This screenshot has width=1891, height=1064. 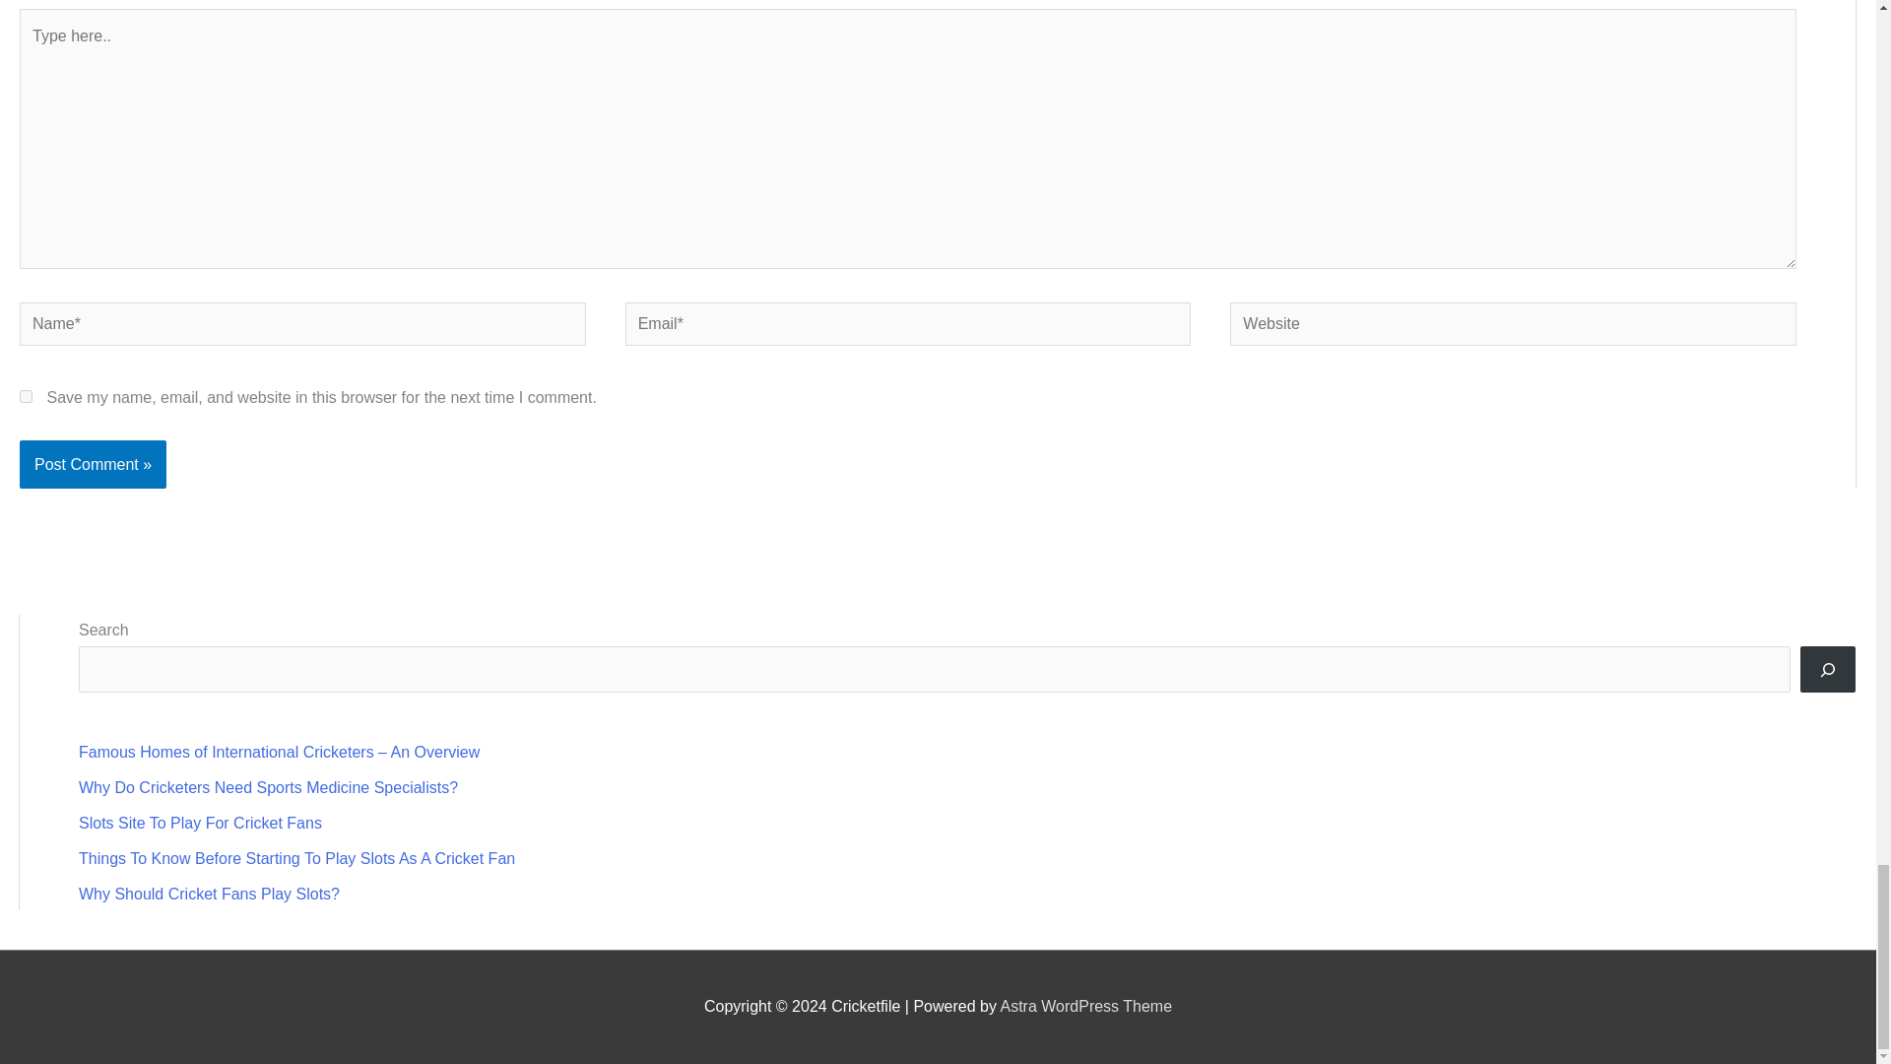 What do you see at coordinates (26, 396) in the screenshot?
I see `yes` at bounding box center [26, 396].